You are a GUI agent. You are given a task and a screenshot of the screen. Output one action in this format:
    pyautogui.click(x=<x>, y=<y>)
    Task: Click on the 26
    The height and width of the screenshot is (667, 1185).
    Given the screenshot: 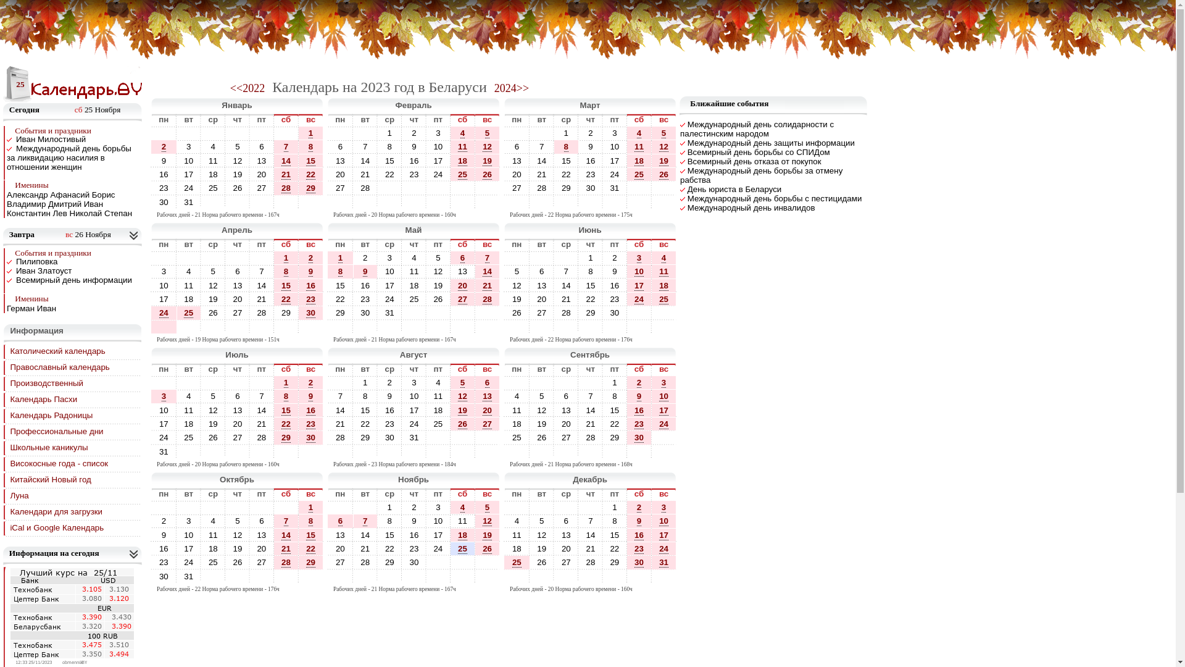 What is the action you would take?
    pyautogui.click(x=438, y=299)
    